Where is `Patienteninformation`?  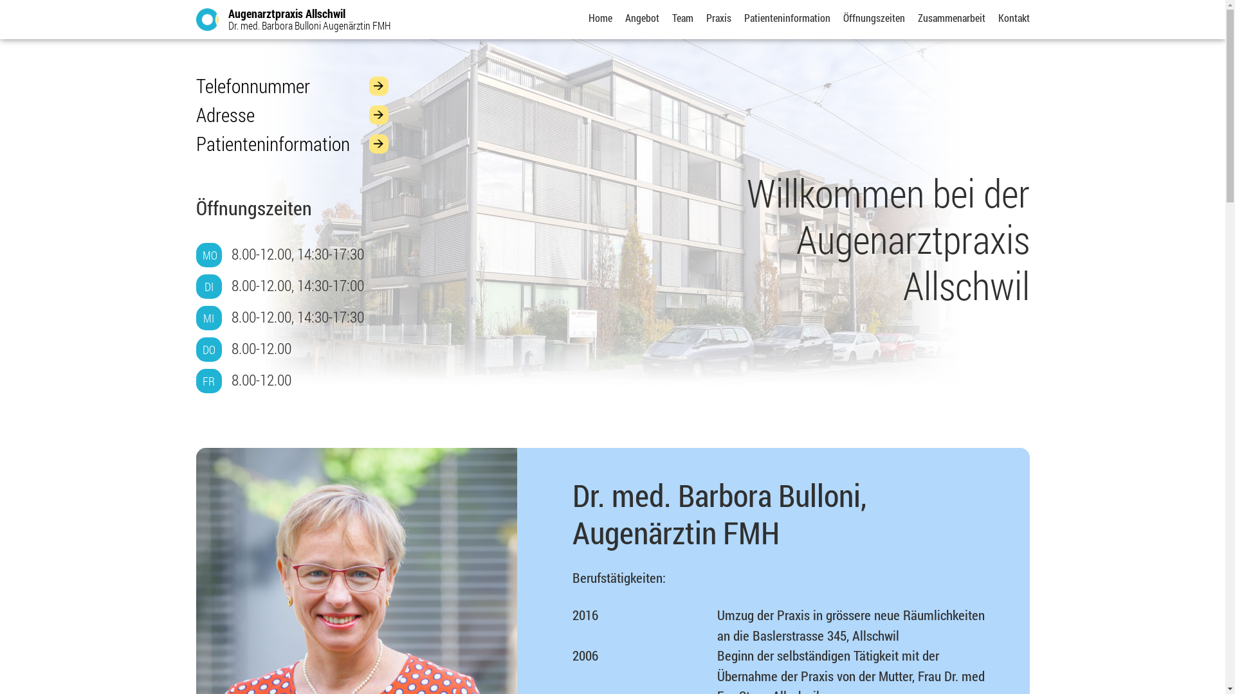
Patienteninformation is located at coordinates (787, 18).